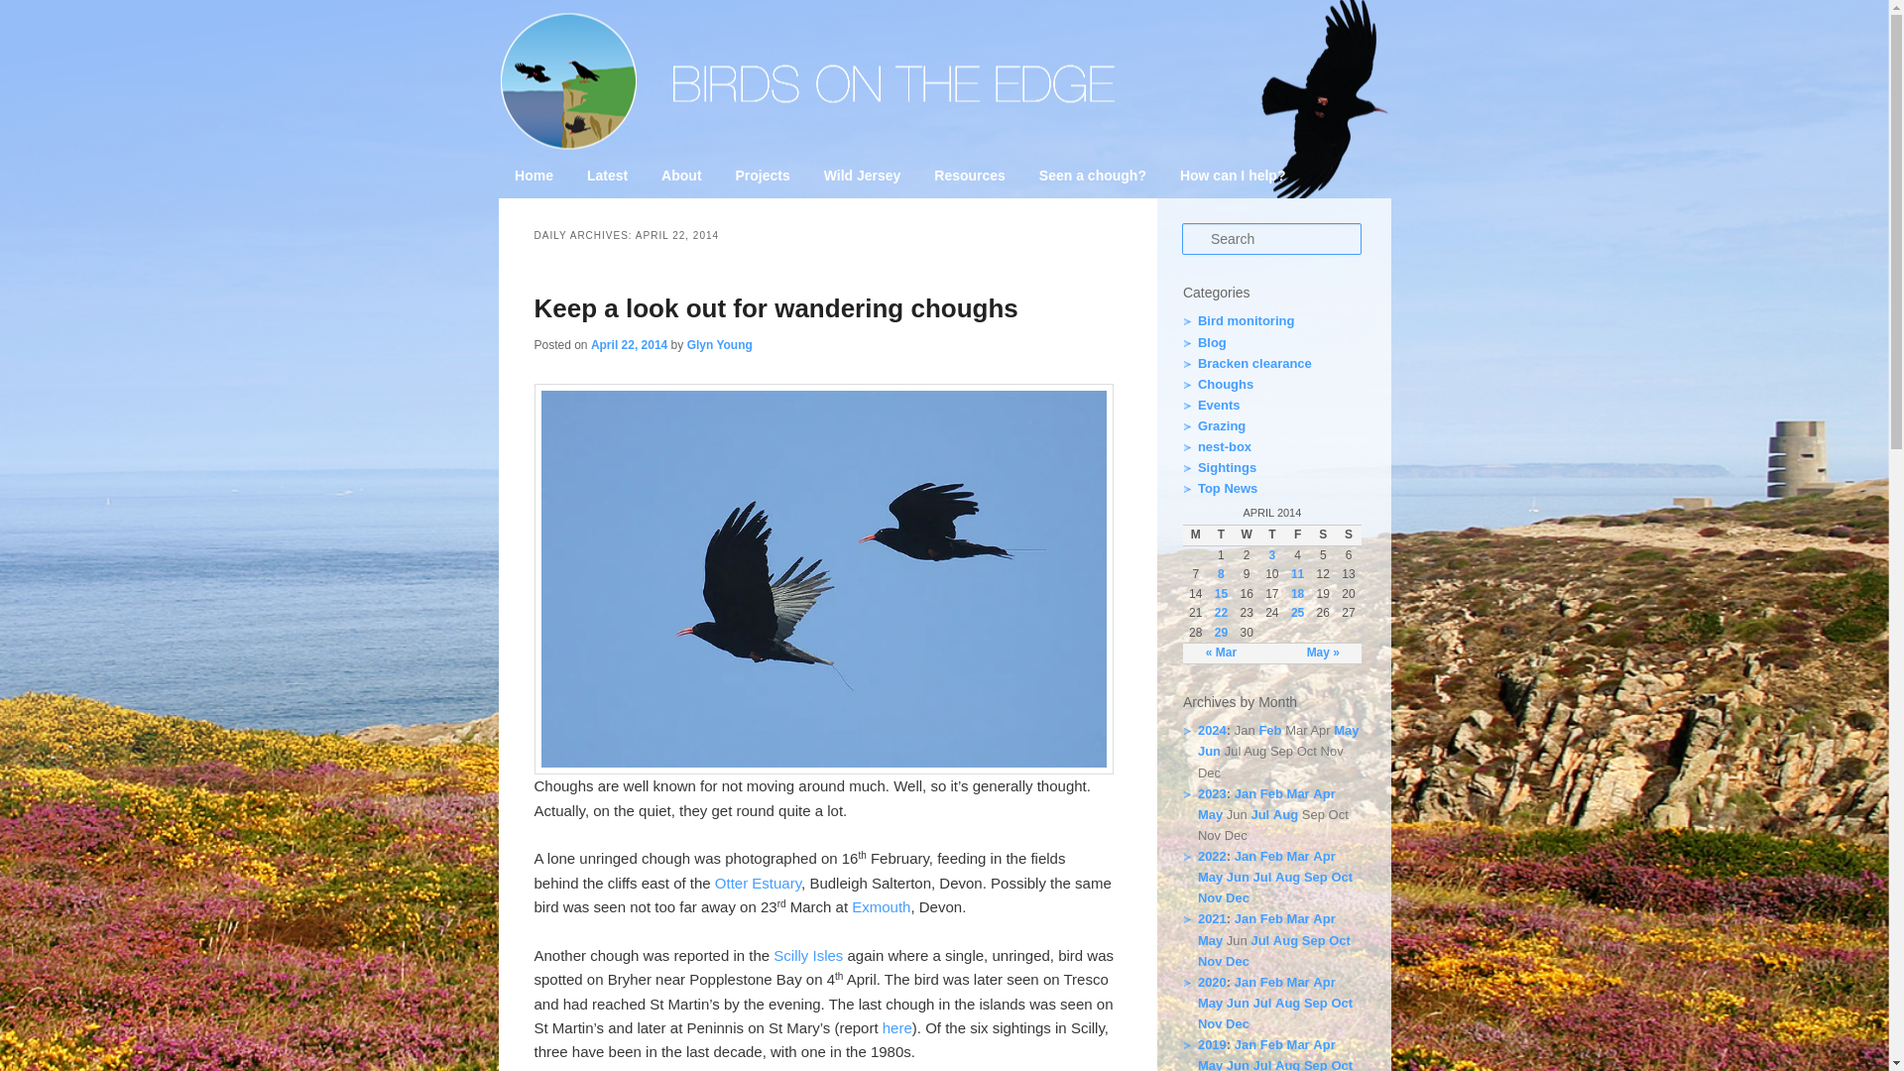  What do you see at coordinates (604, 178) in the screenshot?
I see `Skip to primary content` at bounding box center [604, 178].